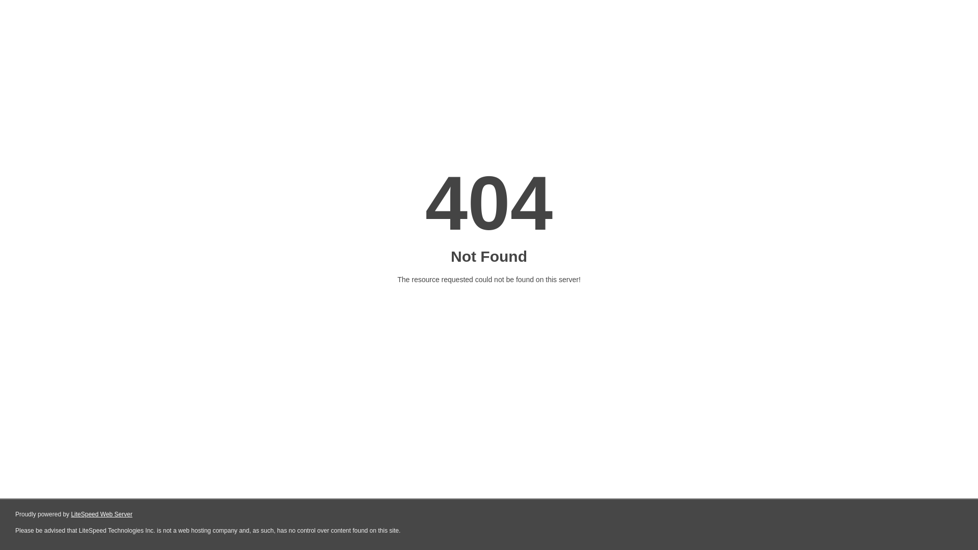 The width and height of the screenshot is (978, 550). What do you see at coordinates (102, 514) in the screenshot?
I see `LiteSpeed Web Server` at bounding box center [102, 514].